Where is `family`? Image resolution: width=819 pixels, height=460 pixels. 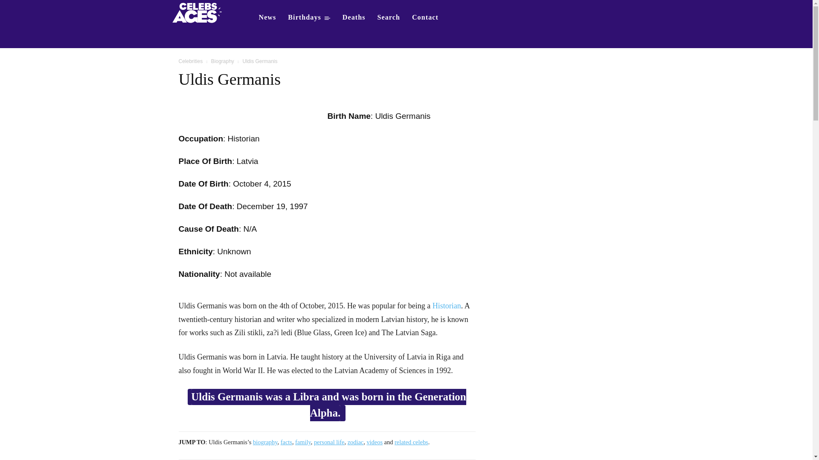
family is located at coordinates (303, 442).